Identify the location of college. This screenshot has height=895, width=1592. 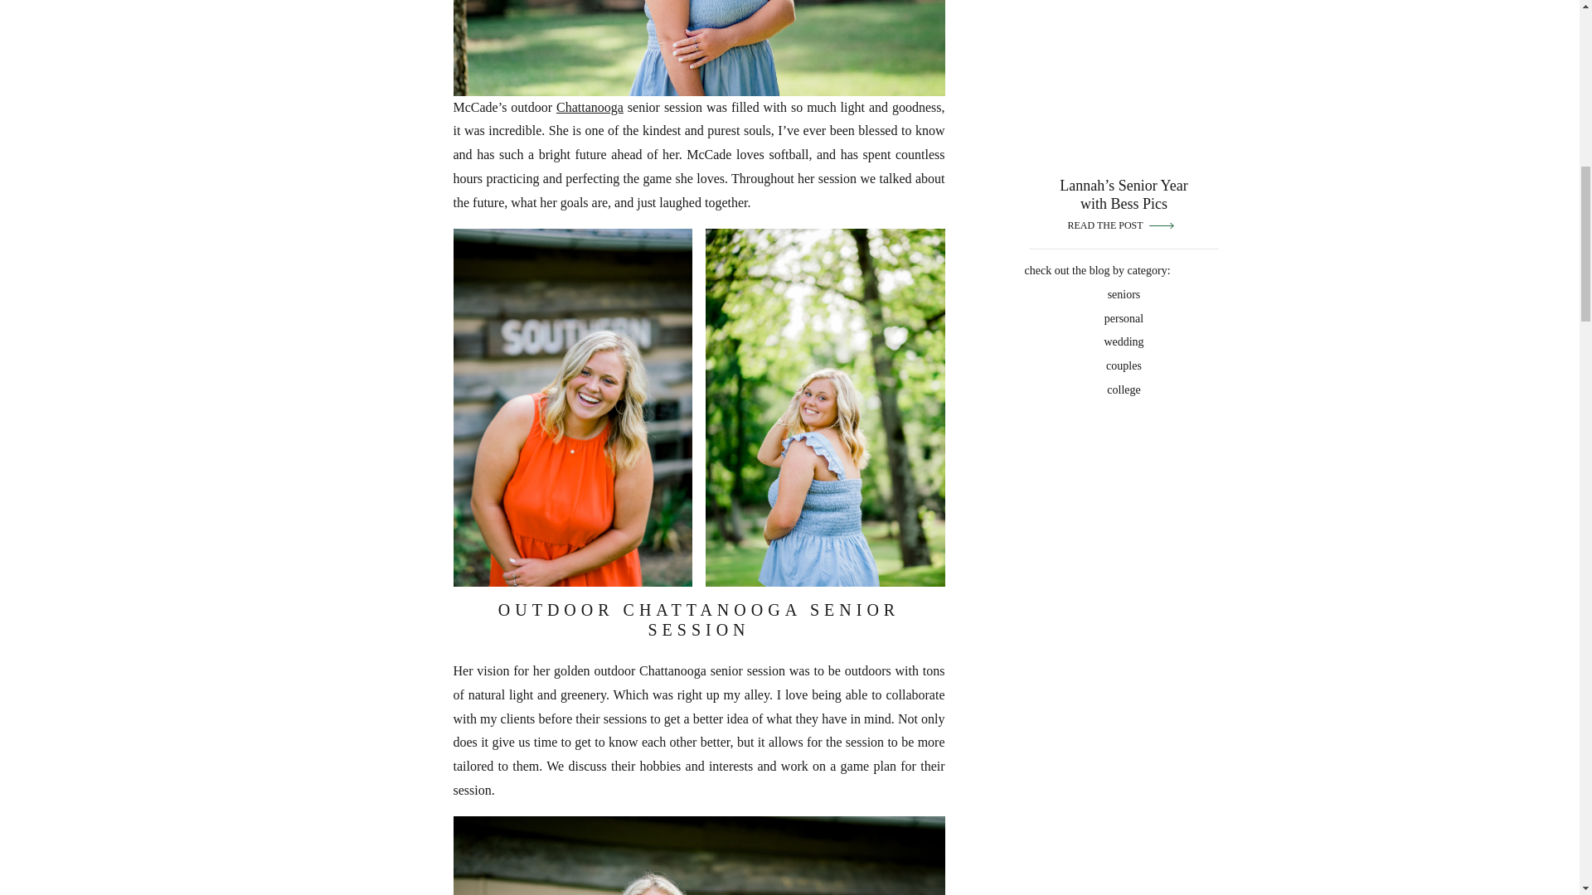
(1123, 389).